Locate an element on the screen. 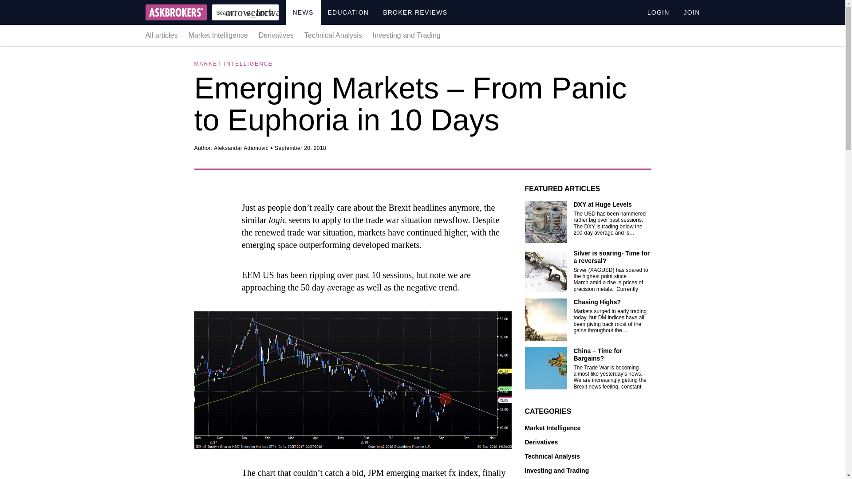 This screenshot has width=852, height=479. NEWS is located at coordinates (303, 12).